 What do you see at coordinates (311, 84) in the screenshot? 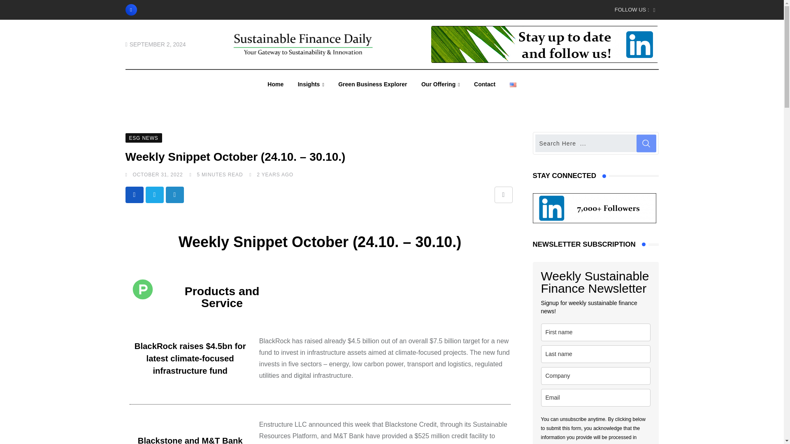
I see `Insights` at bounding box center [311, 84].